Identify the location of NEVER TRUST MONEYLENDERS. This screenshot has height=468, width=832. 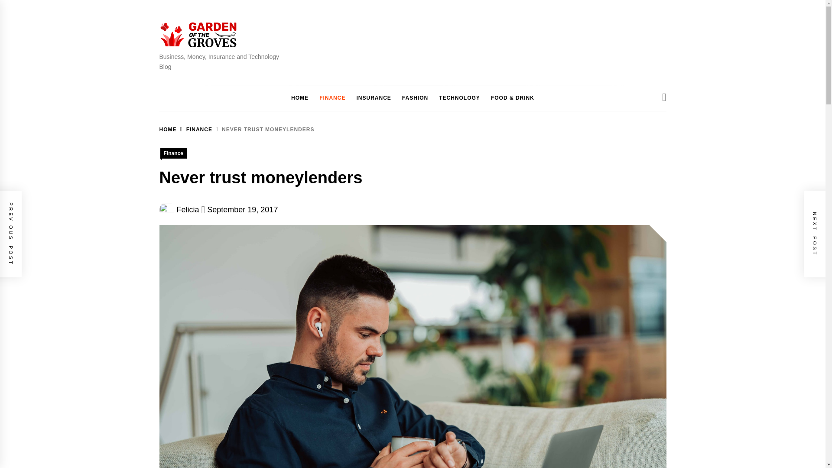
(263, 129).